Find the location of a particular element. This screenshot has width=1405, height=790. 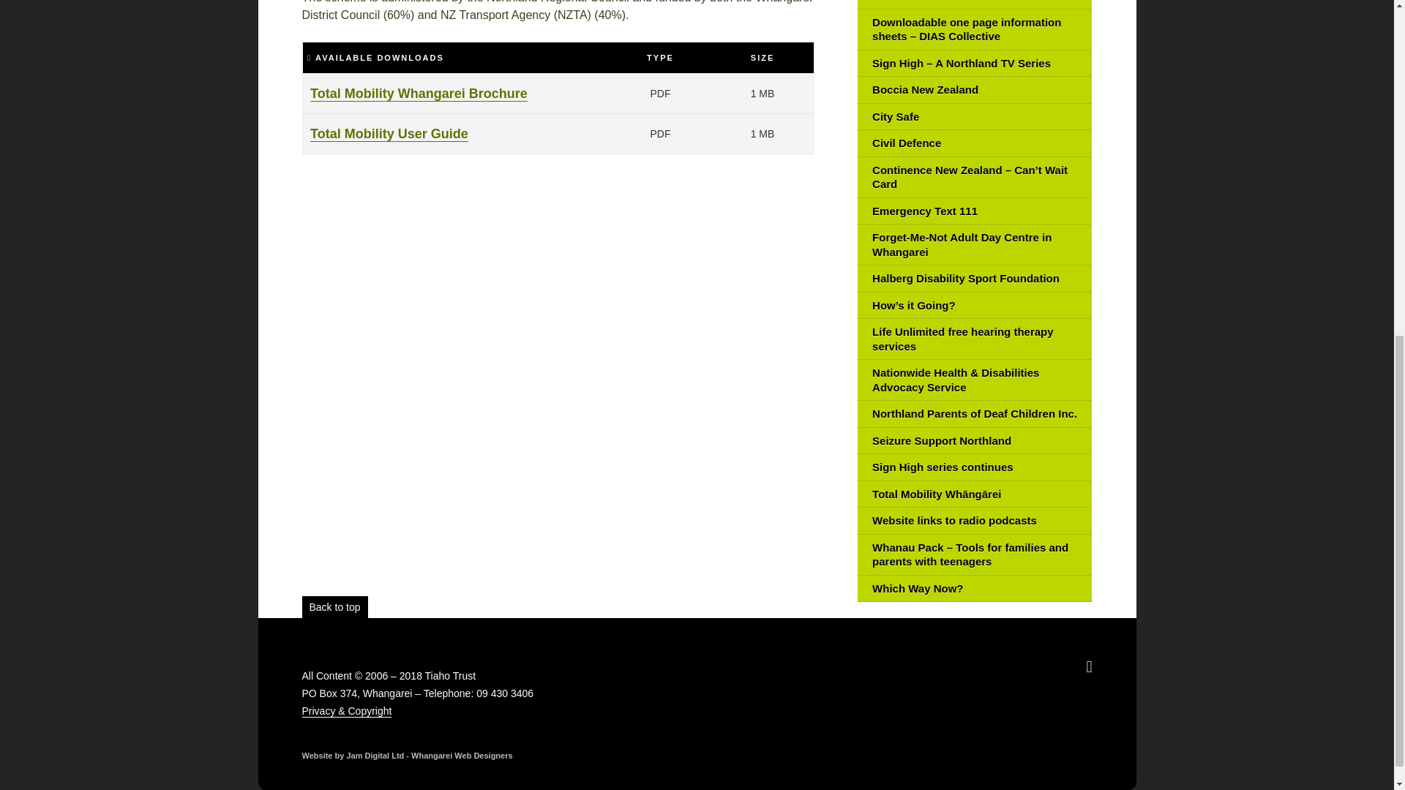

Forget-Me-Not Adult Day Centre in Whangarei is located at coordinates (974, 244).